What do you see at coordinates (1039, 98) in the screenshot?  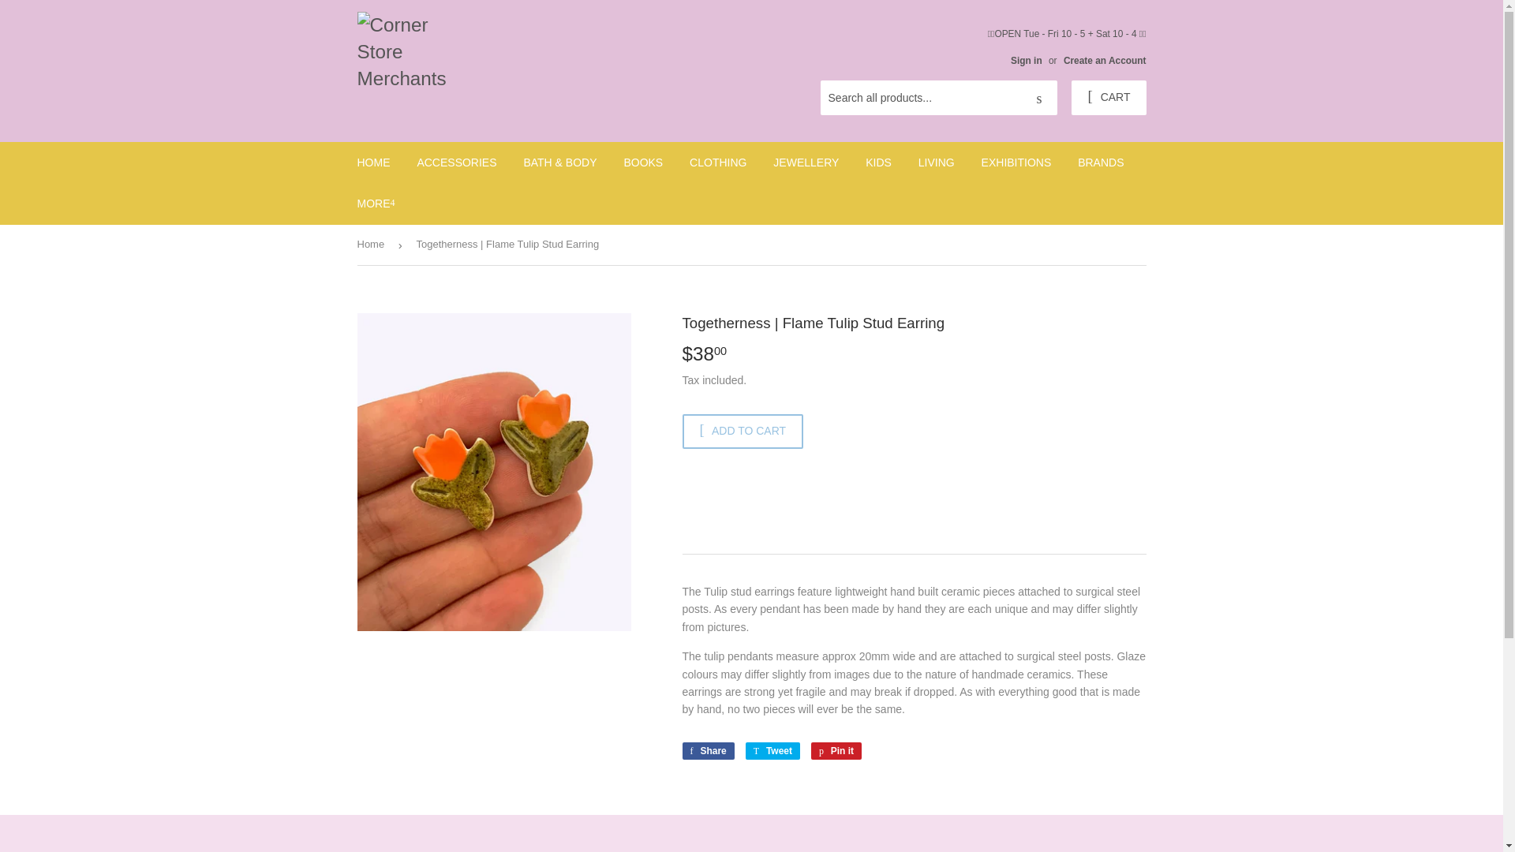 I see `Search` at bounding box center [1039, 98].